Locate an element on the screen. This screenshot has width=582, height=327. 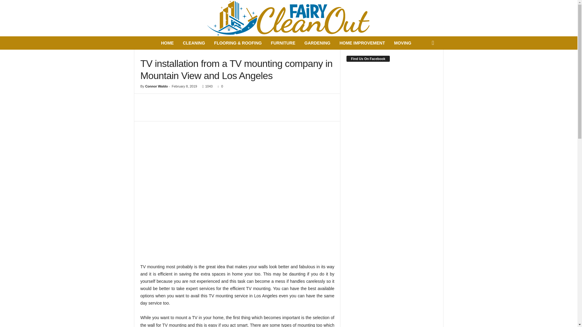
MOVING is located at coordinates (403, 43).